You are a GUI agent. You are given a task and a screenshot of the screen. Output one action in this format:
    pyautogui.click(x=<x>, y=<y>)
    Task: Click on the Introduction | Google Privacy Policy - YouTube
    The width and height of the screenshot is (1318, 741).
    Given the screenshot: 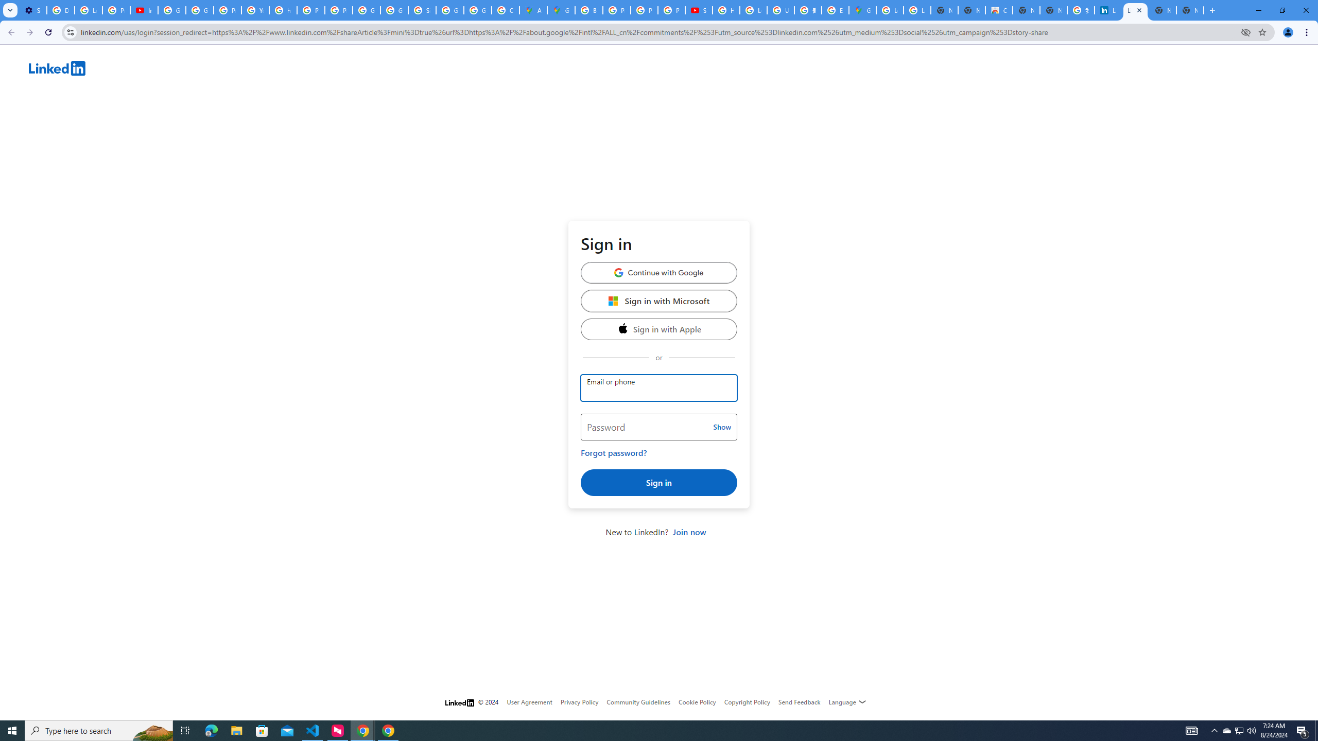 What is the action you would take?
    pyautogui.click(x=143, y=10)
    